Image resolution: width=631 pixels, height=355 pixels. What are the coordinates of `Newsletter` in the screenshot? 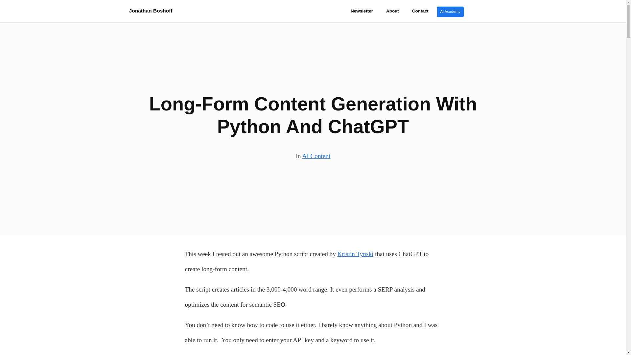 It's located at (362, 11).